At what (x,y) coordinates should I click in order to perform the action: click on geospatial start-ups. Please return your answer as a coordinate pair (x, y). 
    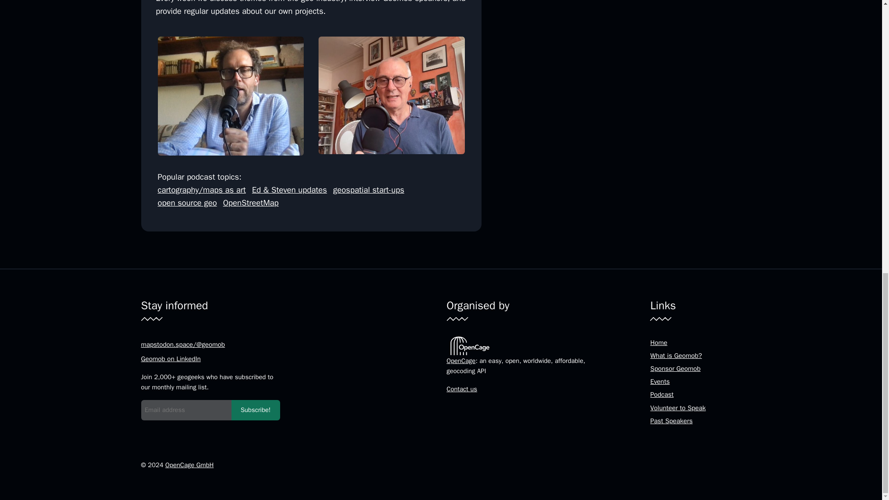
    Looking at the image, I should click on (369, 190).